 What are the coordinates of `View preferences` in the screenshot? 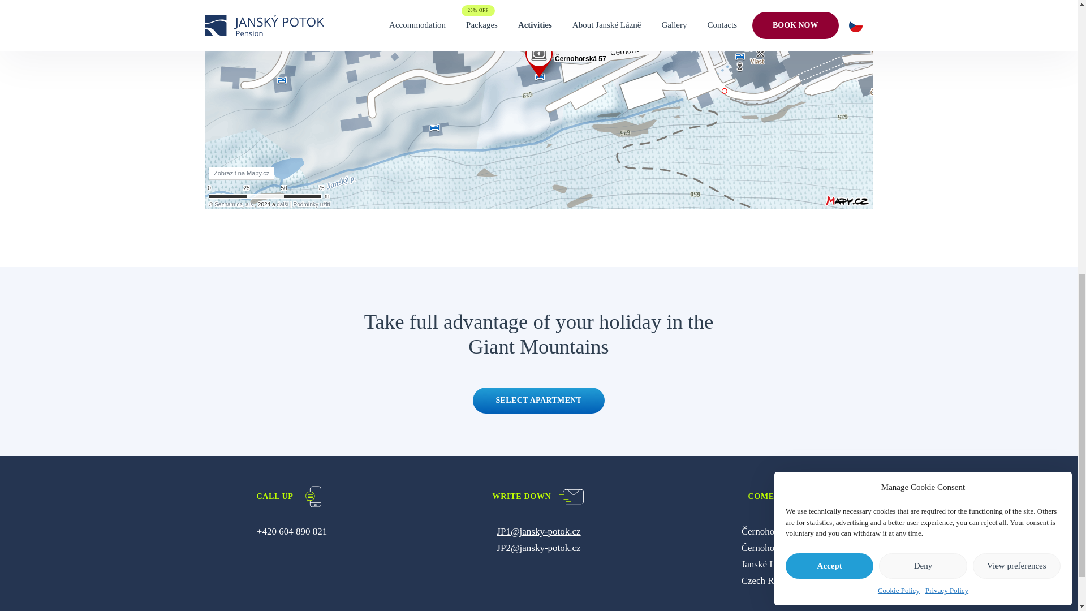 It's located at (1017, 30).